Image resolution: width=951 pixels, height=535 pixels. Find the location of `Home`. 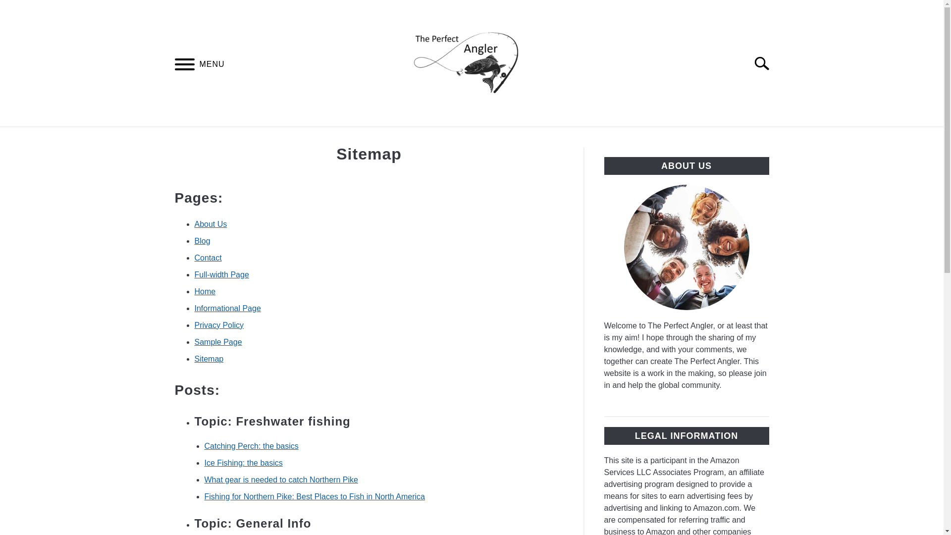

Home is located at coordinates (205, 291).